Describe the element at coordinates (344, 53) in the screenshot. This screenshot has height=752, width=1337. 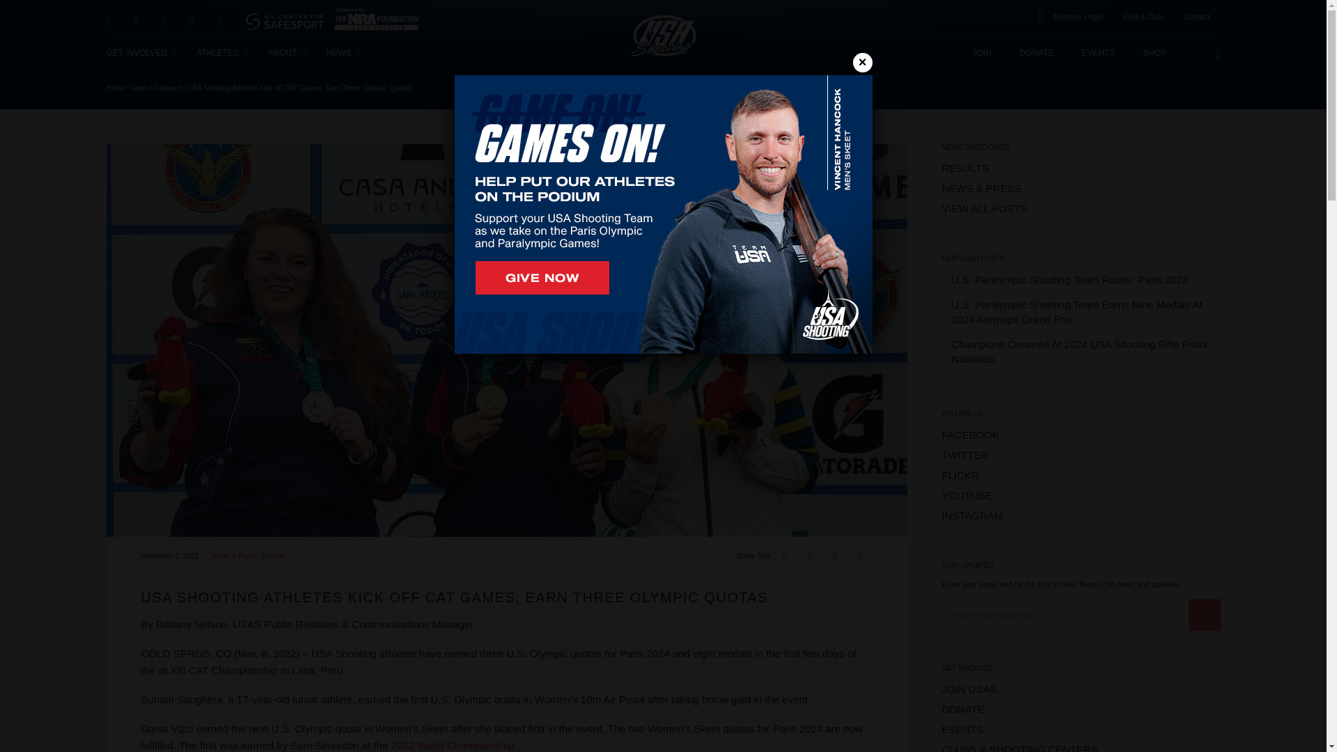
I see `NEWS` at that location.